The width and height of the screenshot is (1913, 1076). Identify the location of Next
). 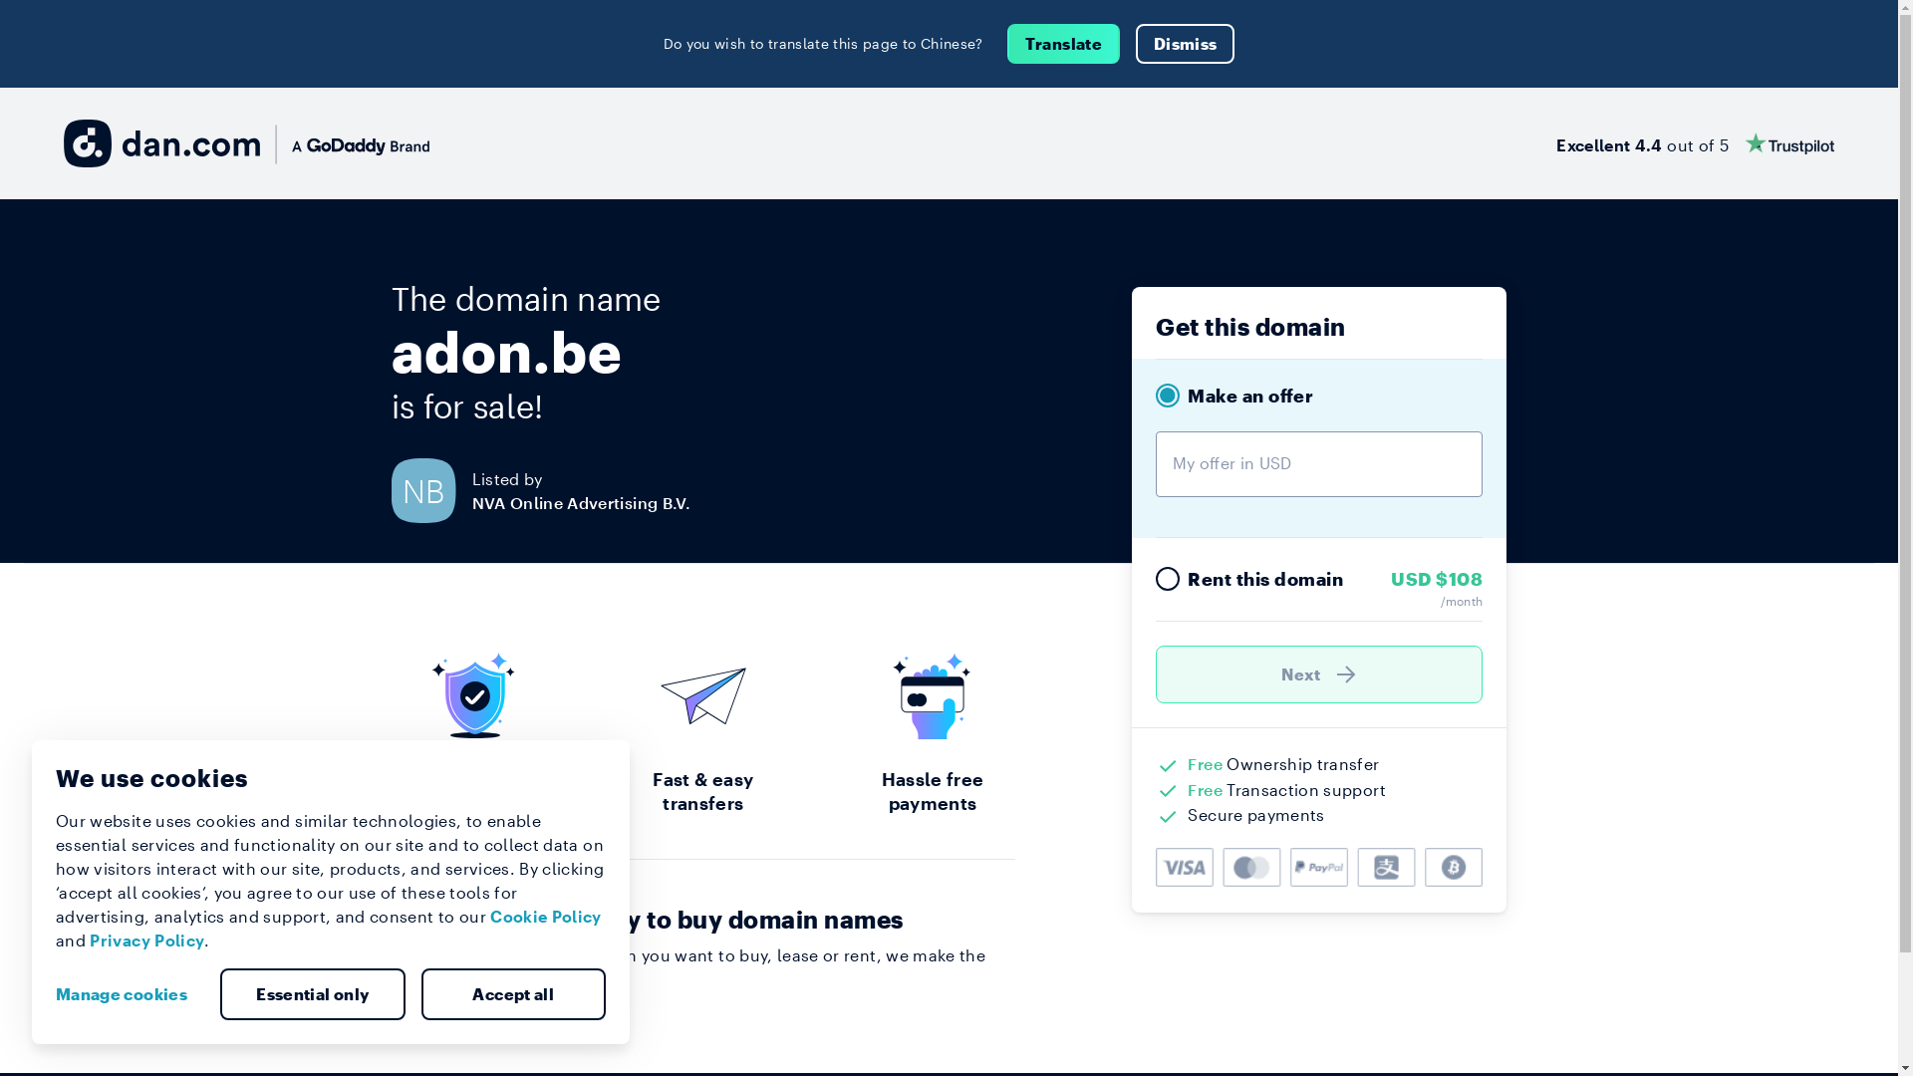
(1319, 674).